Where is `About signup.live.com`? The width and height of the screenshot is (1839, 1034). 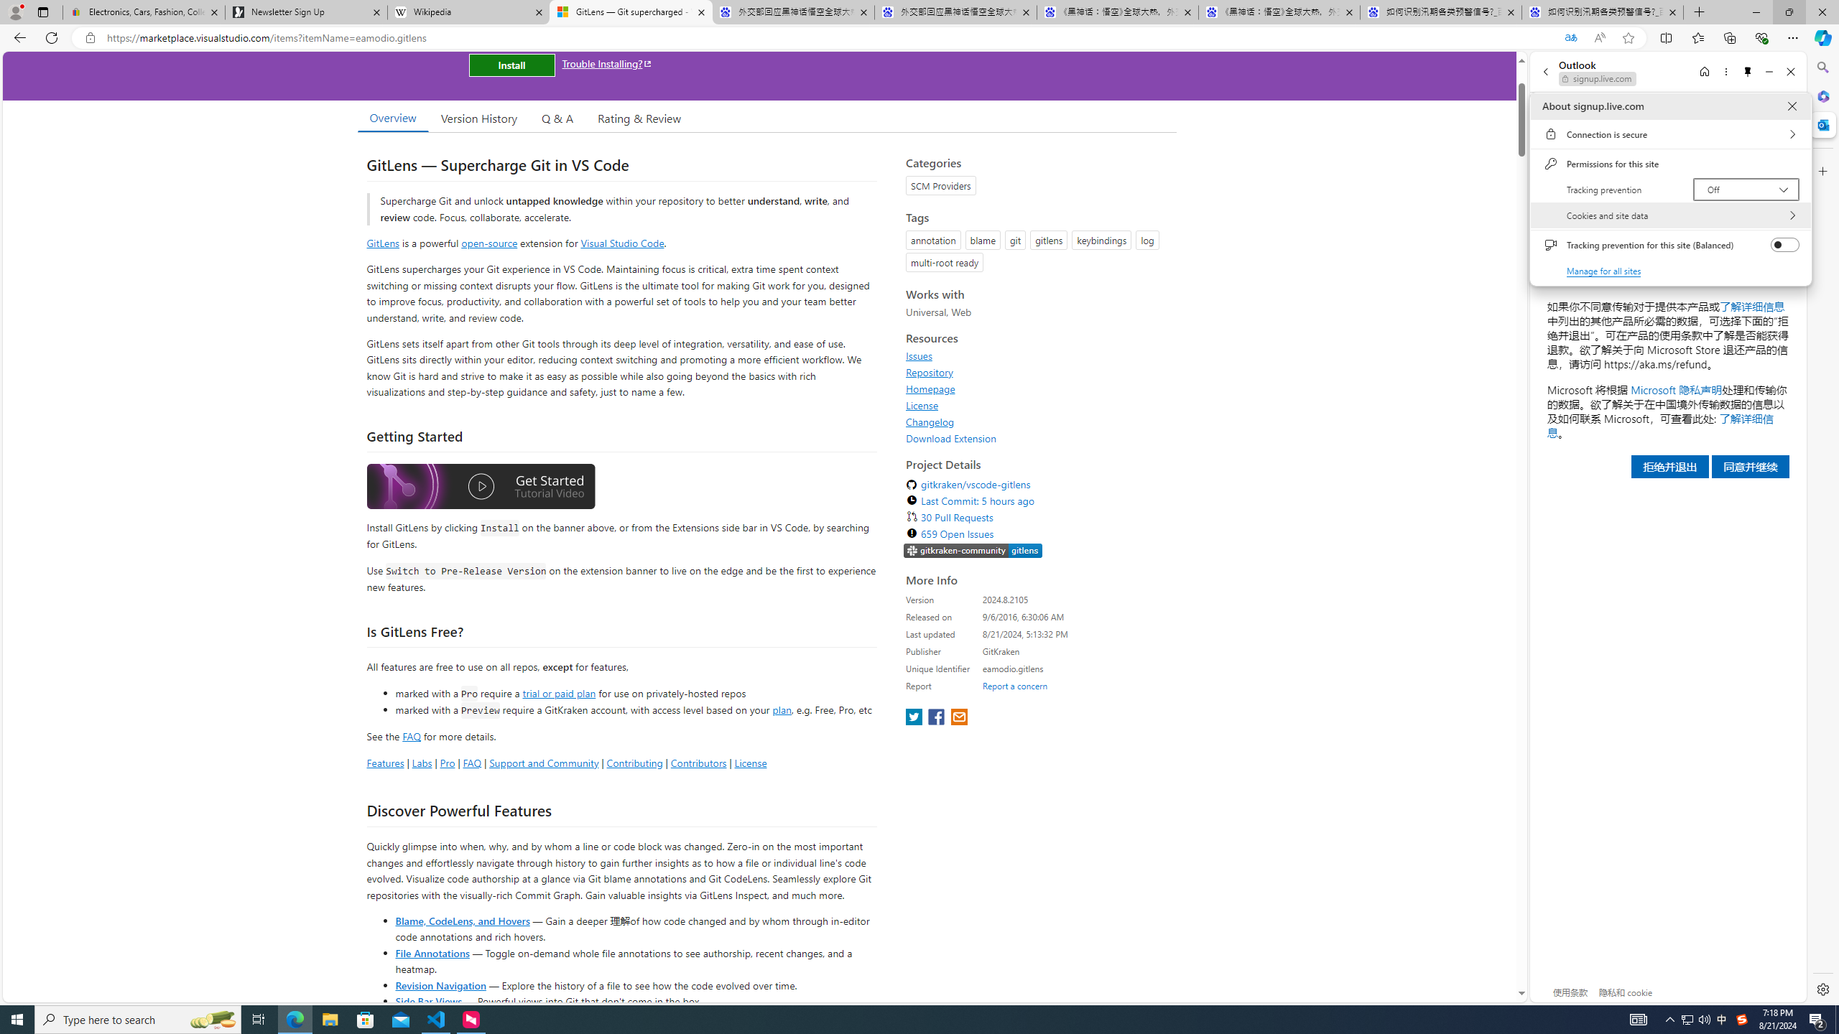
About signup.live.com is located at coordinates (1792, 106).